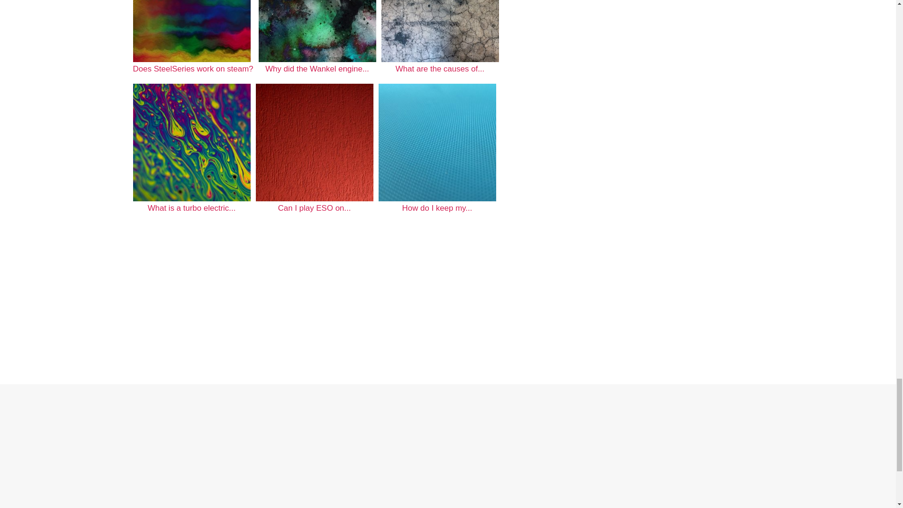  Describe the element at coordinates (317, 31) in the screenshot. I see `Why did the Wankel engine fail?` at that location.